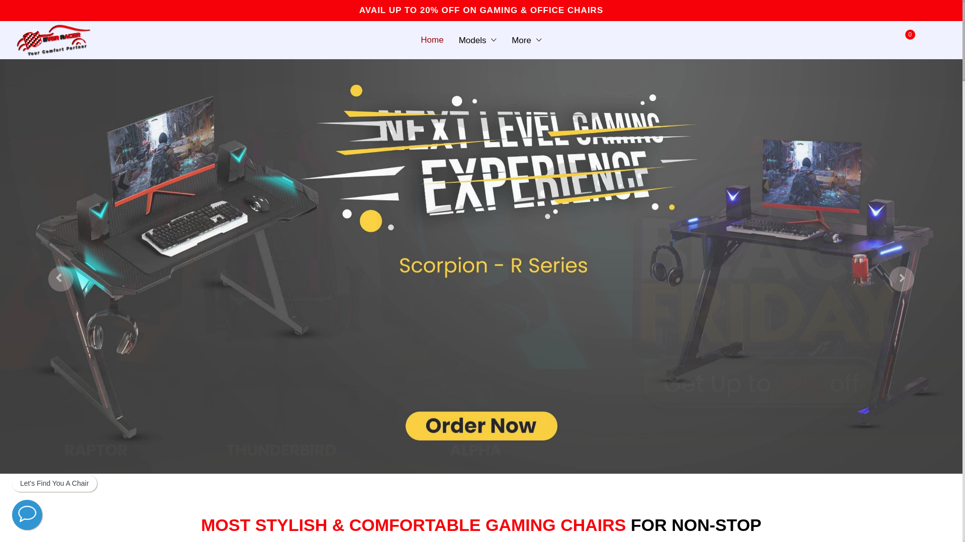 The image size is (965, 542). Describe the element at coordinates (61, 279) in the screenshot. I see `Previous` at that location.